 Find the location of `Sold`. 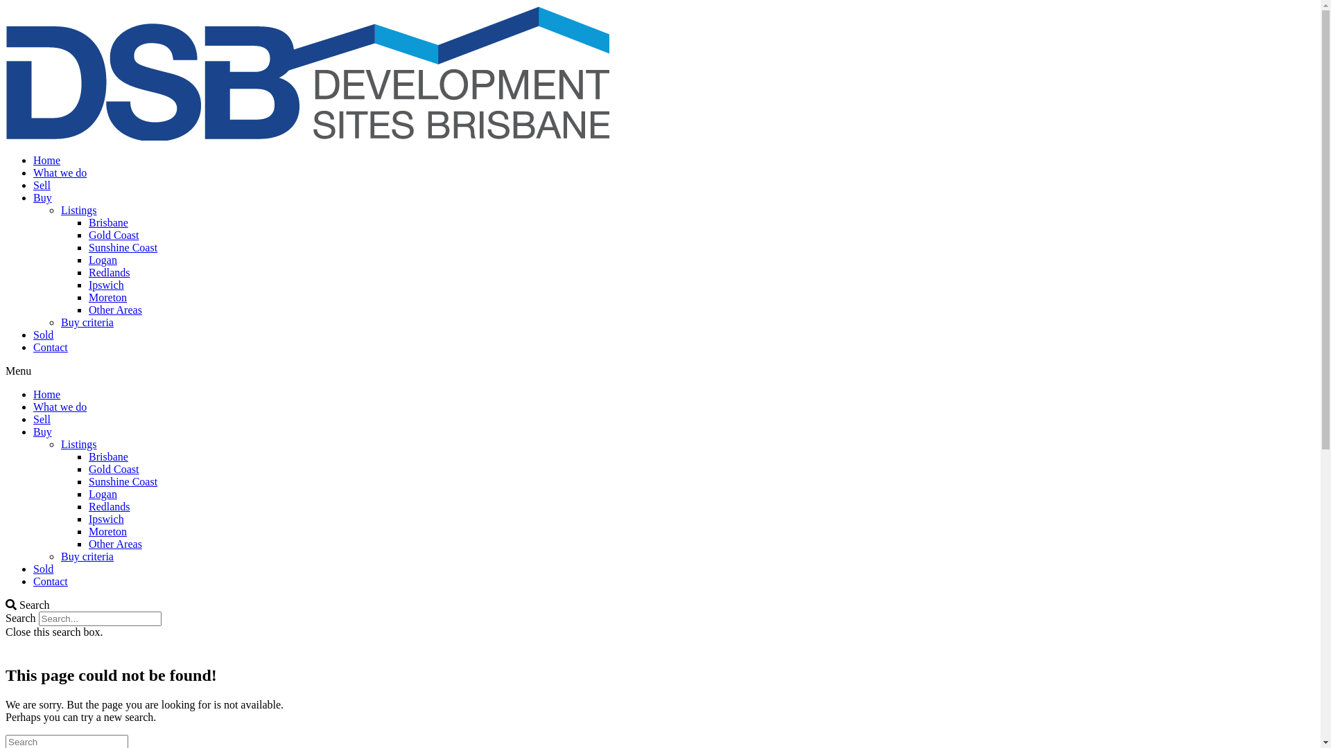

Sold is located at coordinates (43, 335).